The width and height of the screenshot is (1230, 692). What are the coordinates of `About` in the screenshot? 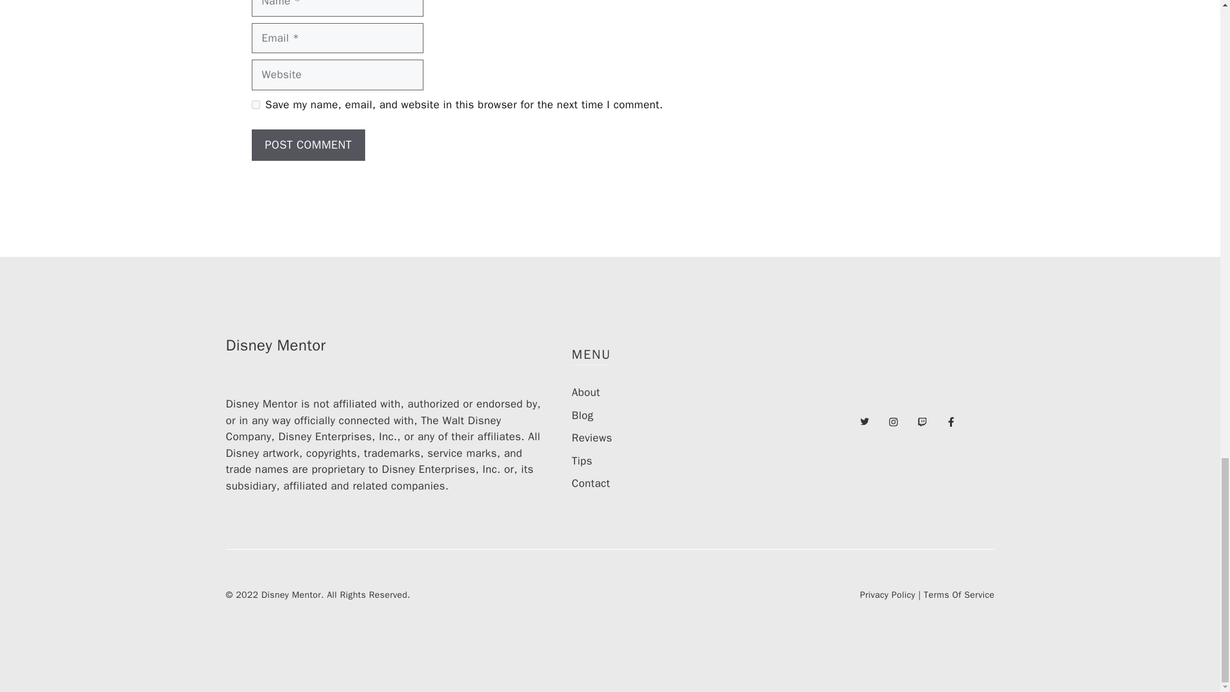 It's located at (586, 392).